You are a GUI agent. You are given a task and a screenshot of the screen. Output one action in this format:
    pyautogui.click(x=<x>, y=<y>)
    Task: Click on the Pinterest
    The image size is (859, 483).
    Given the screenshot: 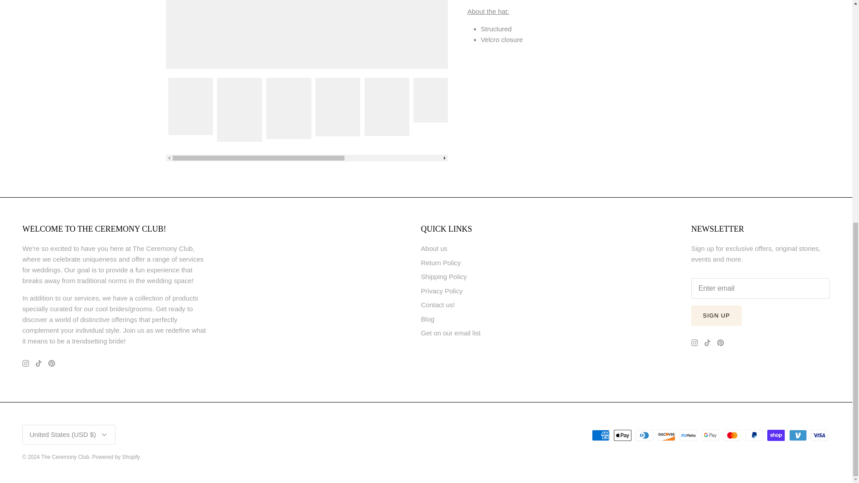 What is the action you would take?
    pyautogui.click(x=720, y=343)
    